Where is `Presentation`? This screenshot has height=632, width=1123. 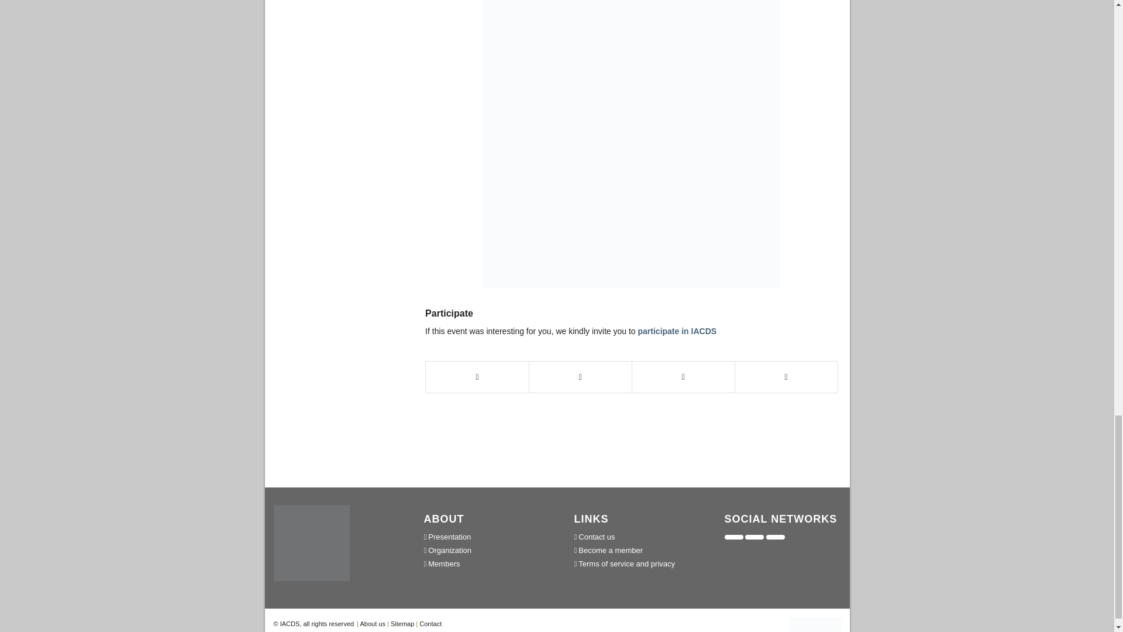 Presentation is located at coordinates (482, 537).